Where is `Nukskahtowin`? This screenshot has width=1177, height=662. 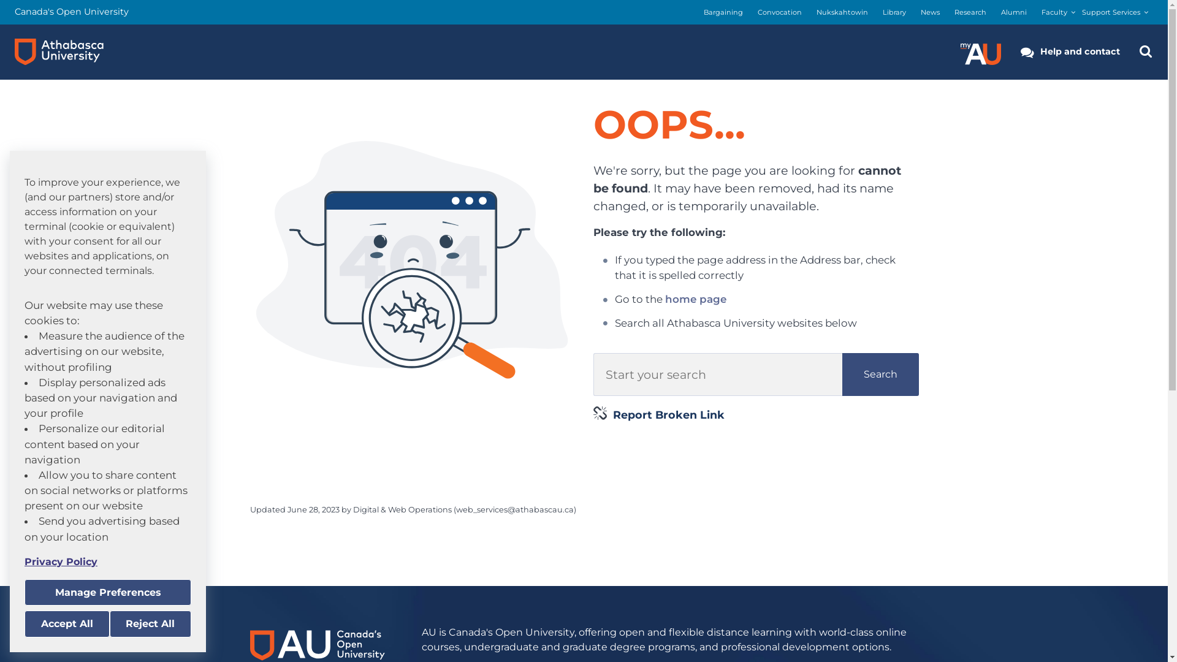 Nukskahtowin is located at coordinates (842, 12).